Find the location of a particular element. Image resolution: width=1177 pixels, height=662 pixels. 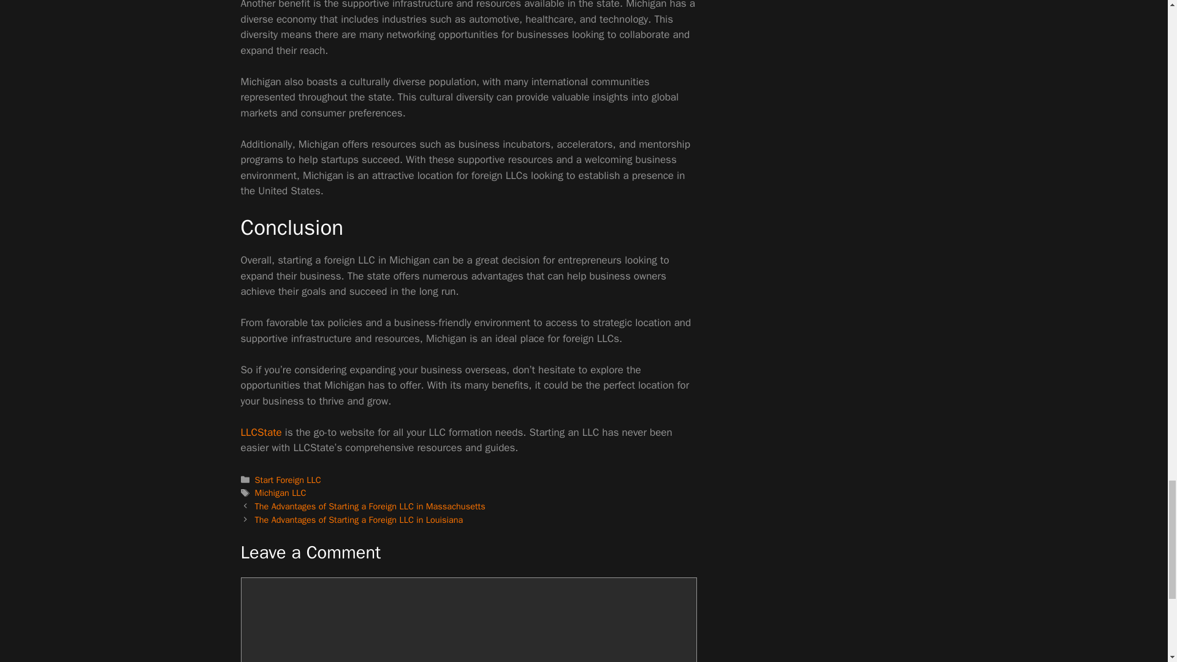

The Advantages of Starting a Foreign LLC in Massachusetts is located at coordinates (370, 506).